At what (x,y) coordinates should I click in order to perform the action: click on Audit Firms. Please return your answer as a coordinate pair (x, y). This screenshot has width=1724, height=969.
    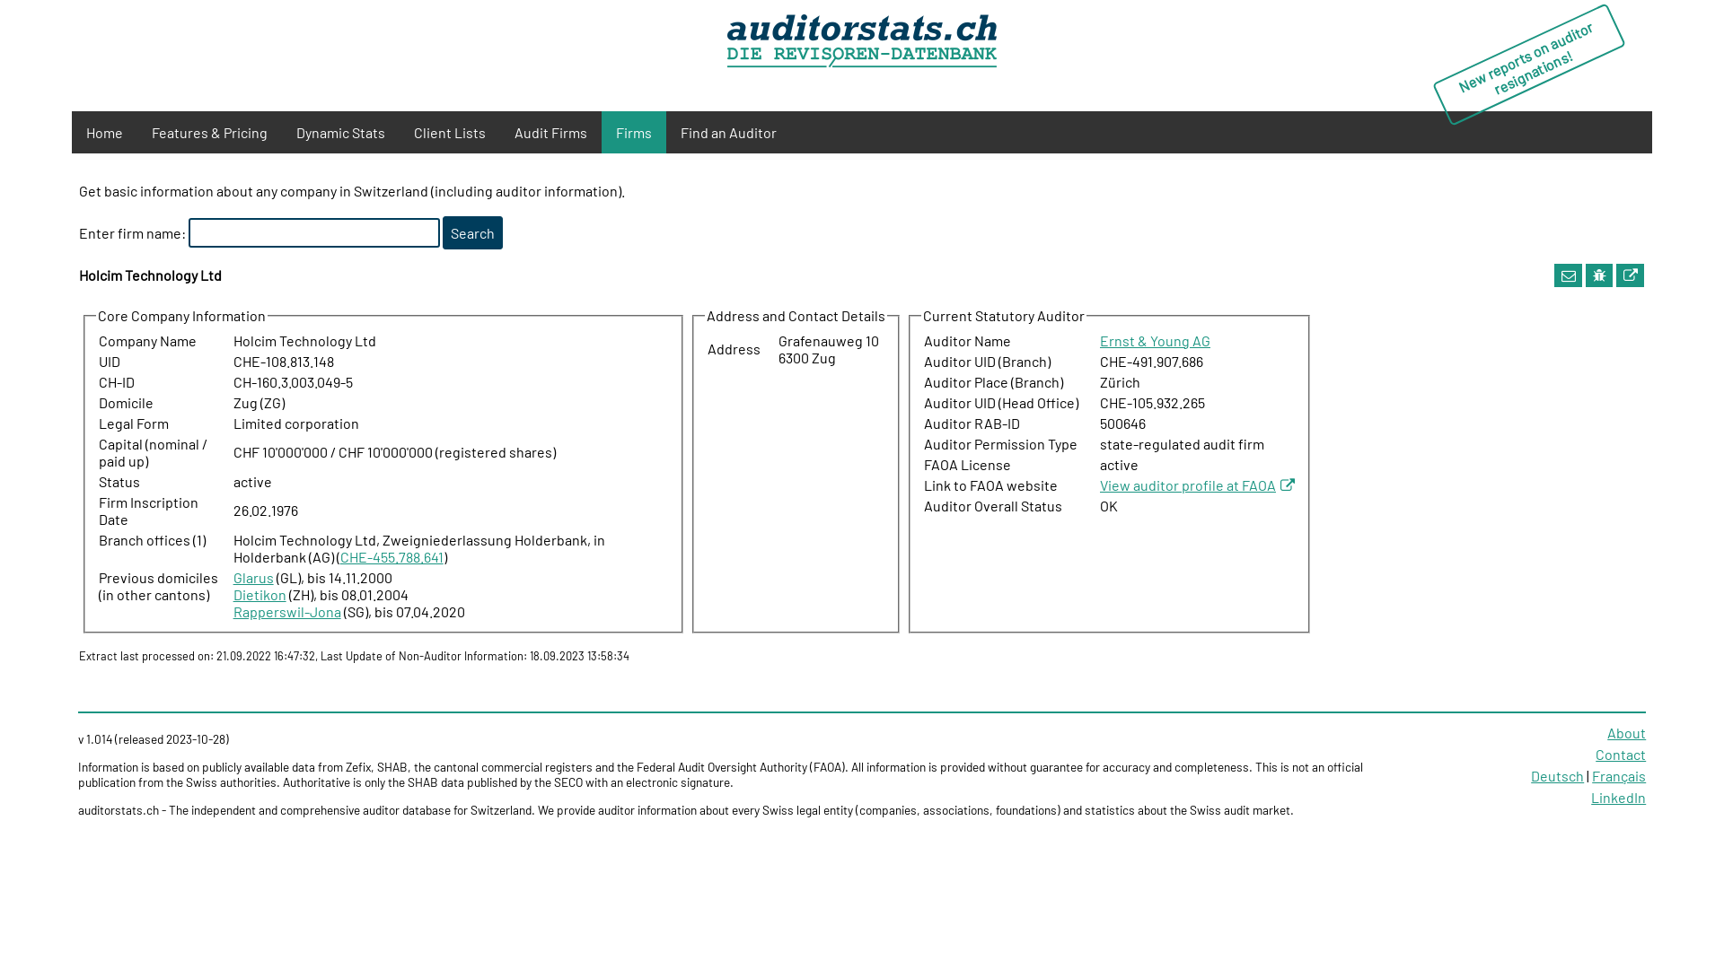
    Looking at the image, I should click on (551, 133).